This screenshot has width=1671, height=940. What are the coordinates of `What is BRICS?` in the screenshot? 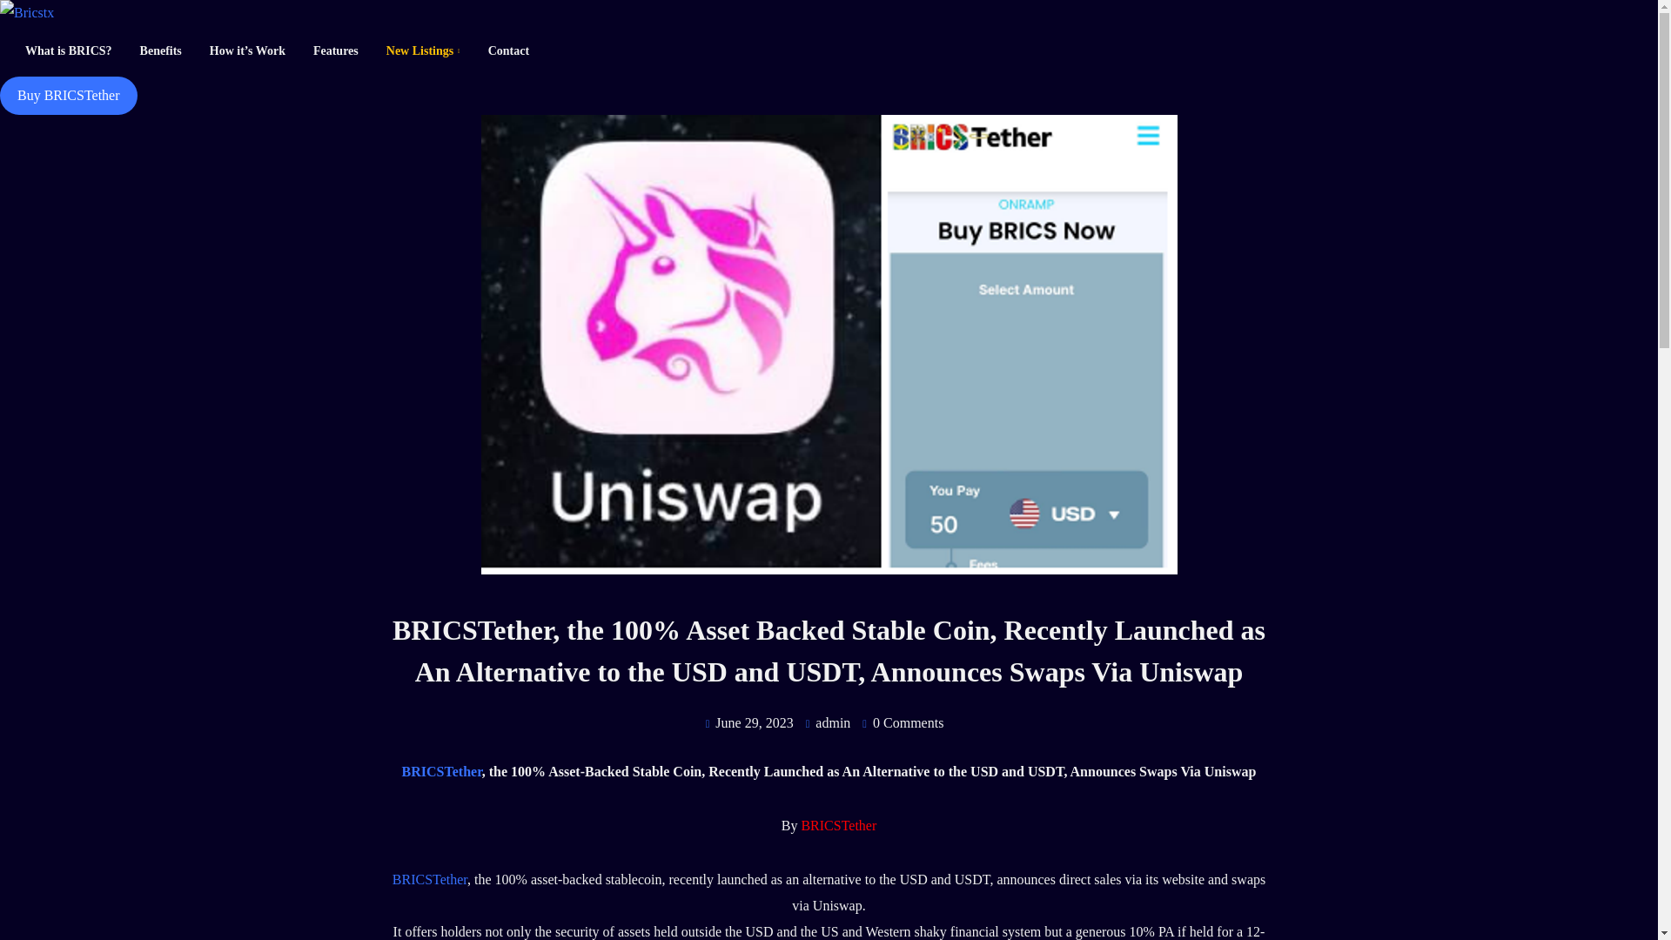 It's located at (68, 50).